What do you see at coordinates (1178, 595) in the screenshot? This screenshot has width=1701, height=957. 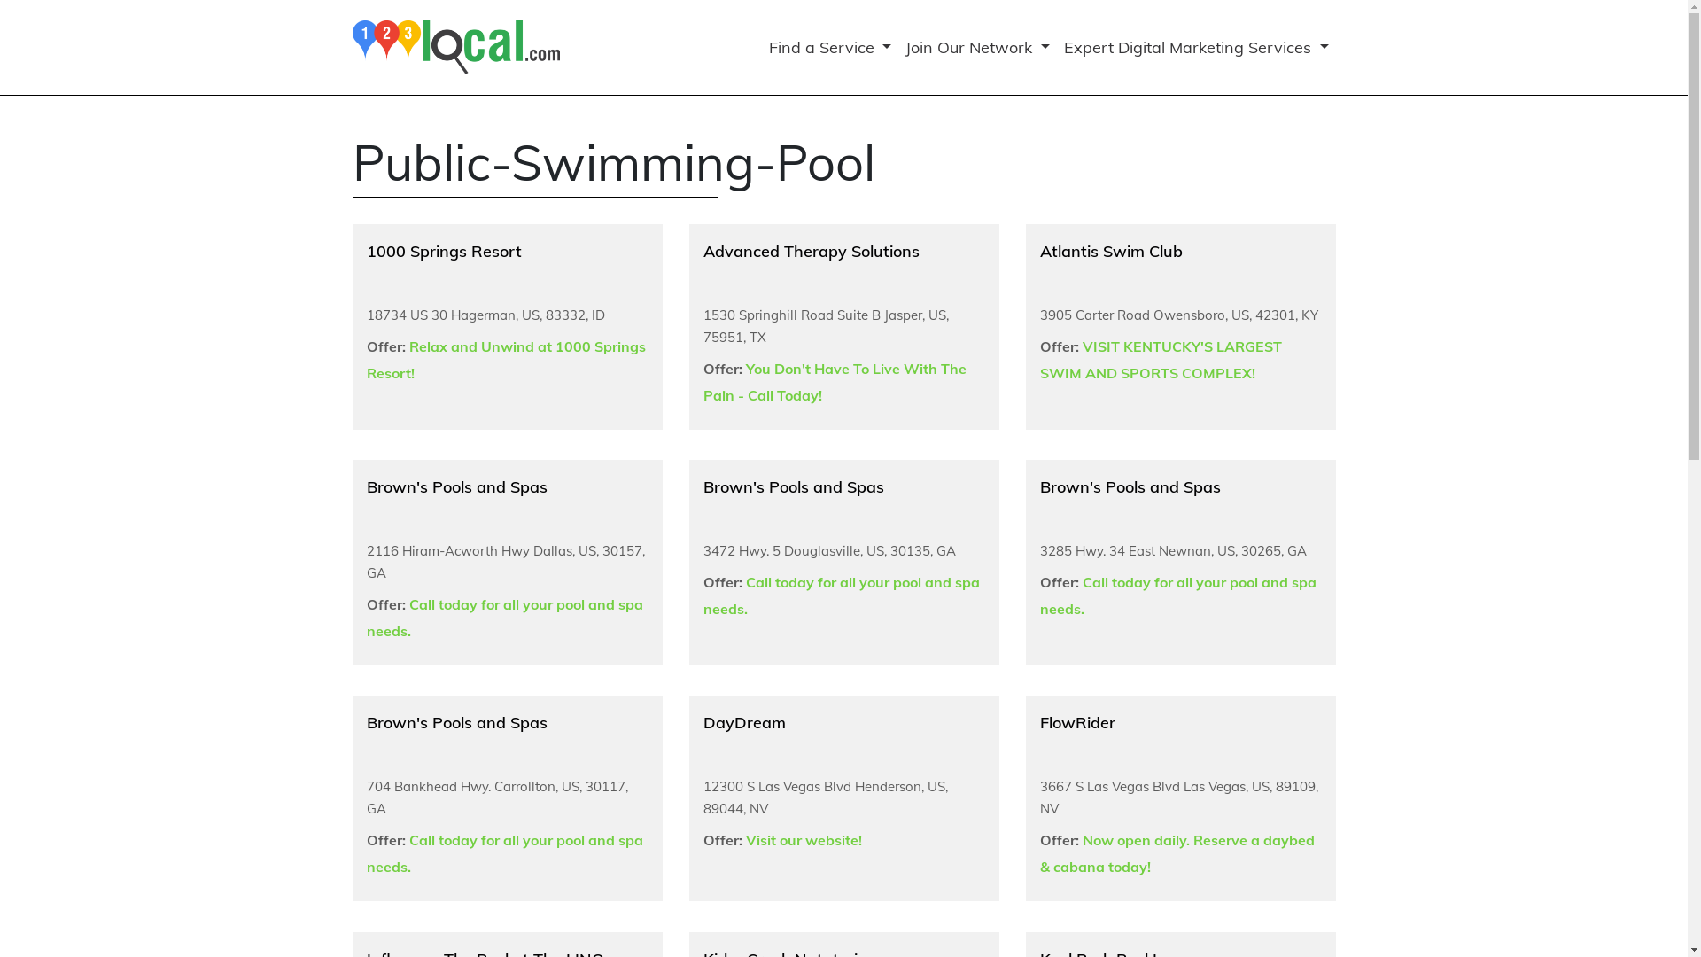 I see `Call today for all your pool and spa needs.` at bounding box center [1178, 595].